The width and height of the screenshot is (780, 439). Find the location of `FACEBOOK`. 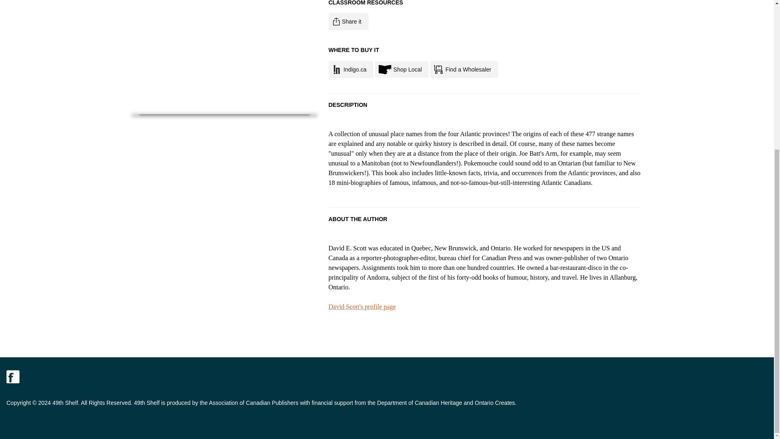

FACEBOOK is located at coordinates (13, 376).